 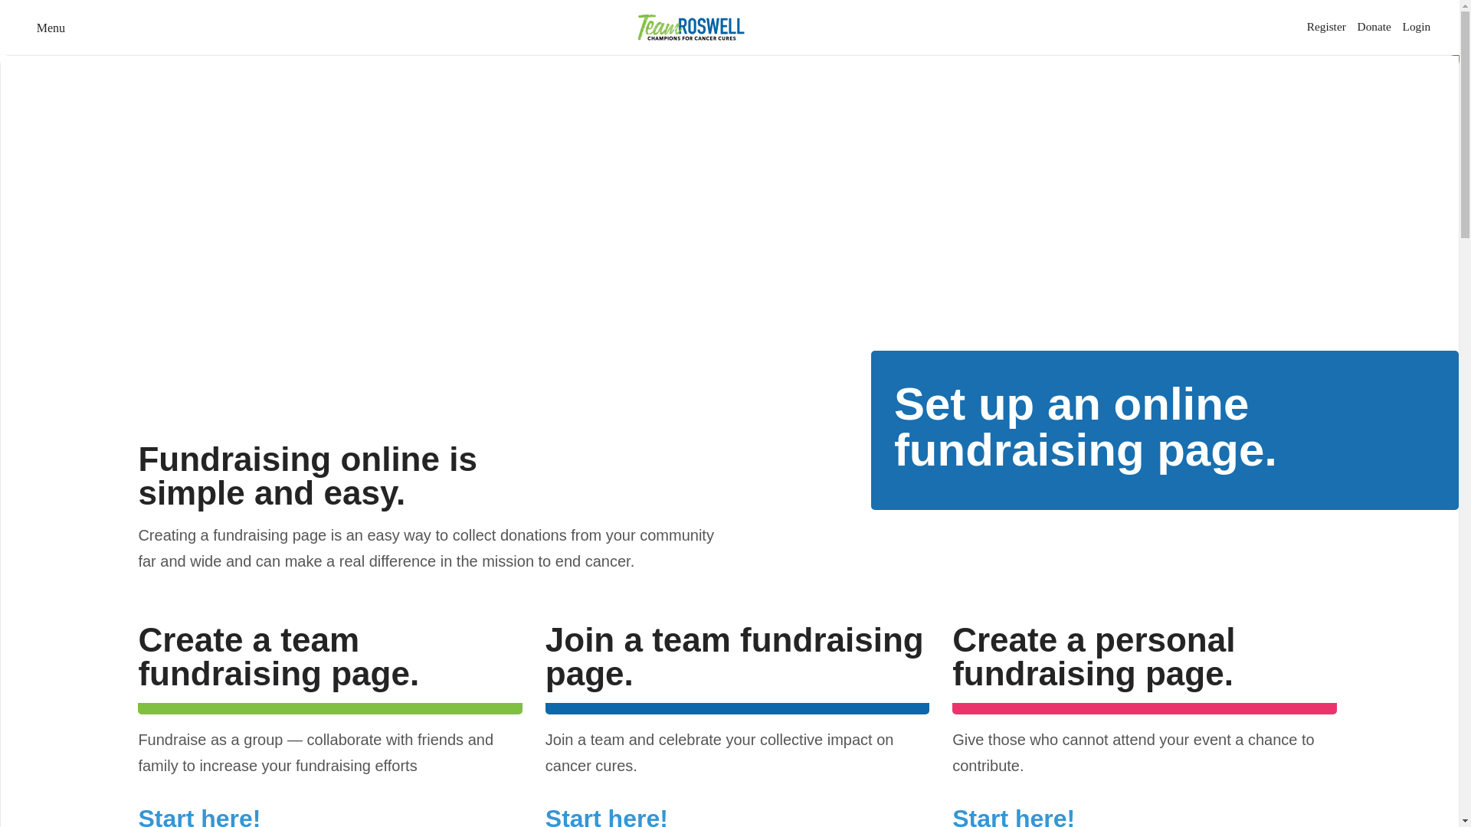 I want to click on Start here!, so click(x=199, y=816).